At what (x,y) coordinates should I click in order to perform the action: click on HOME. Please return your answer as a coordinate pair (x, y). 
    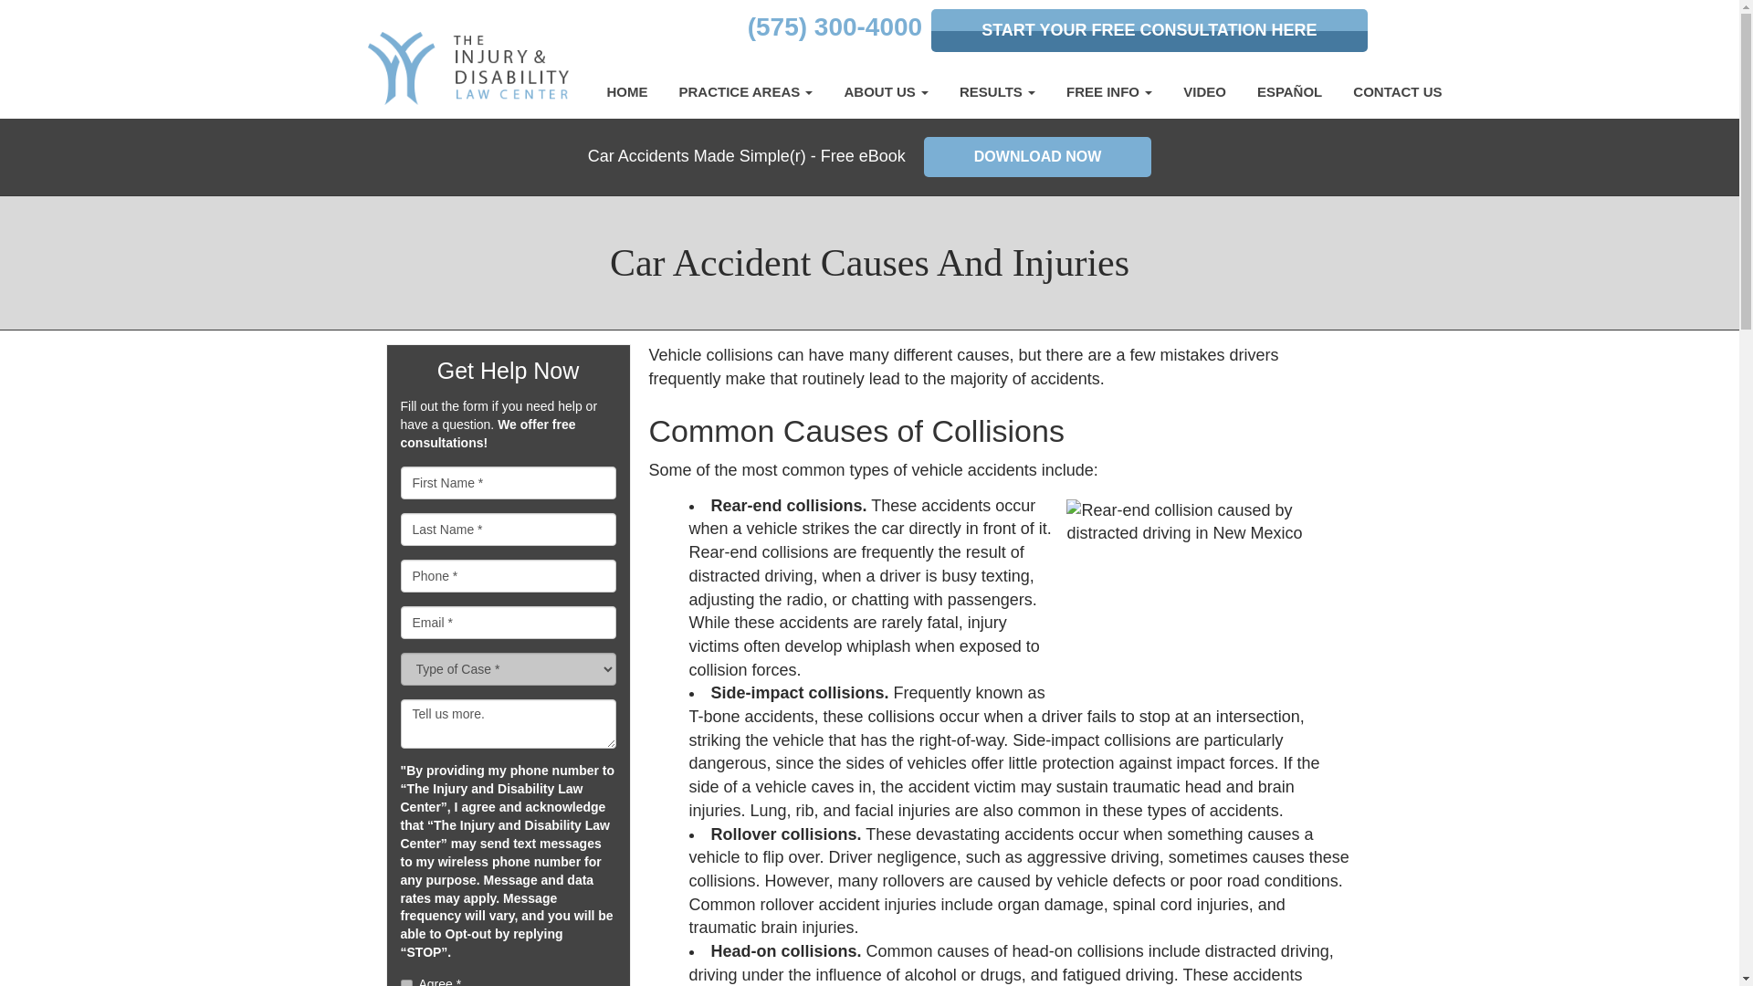
    Looking at the image, I should click on (628, 91).